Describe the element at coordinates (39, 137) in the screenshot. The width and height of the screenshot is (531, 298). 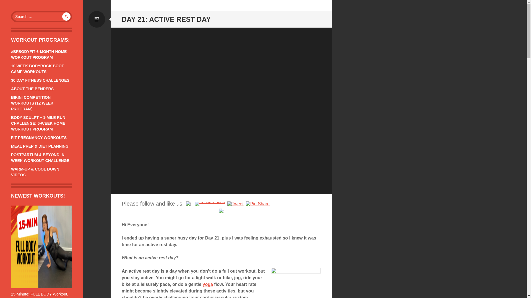
I see `FIT PREGNANCY WORKOUTS` at that location.